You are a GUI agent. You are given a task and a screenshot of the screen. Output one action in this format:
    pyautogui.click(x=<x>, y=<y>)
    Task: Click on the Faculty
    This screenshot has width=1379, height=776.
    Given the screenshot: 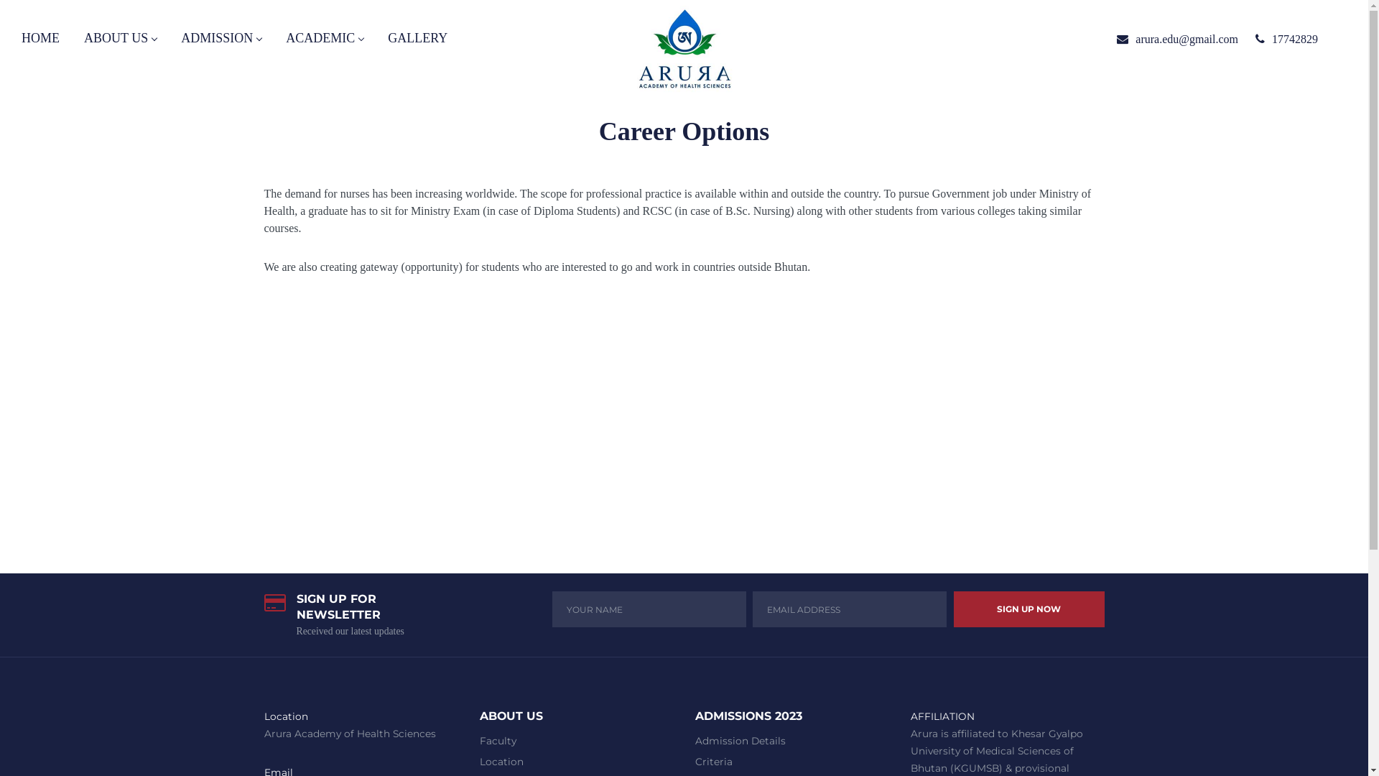 What is the action you would take?
    pyautogui.click(x=498, y=741)
    